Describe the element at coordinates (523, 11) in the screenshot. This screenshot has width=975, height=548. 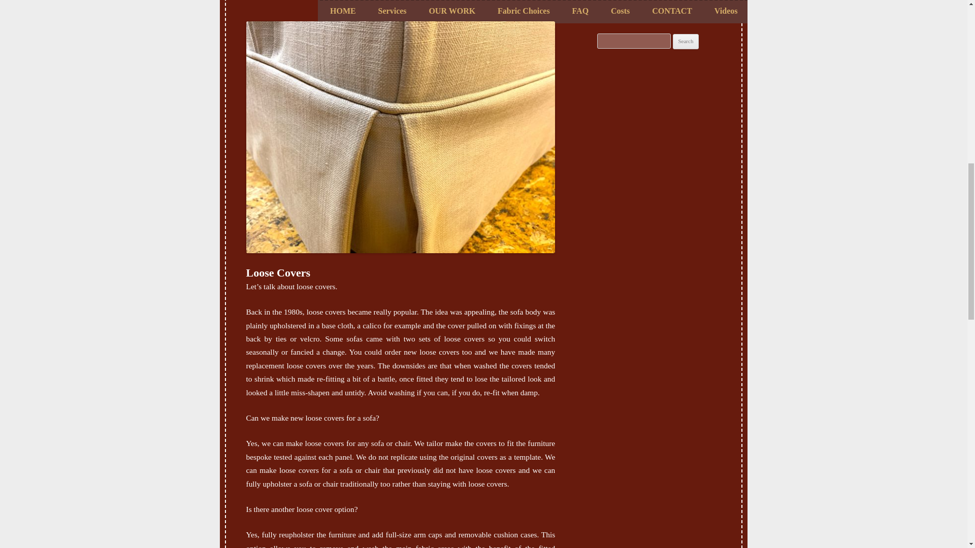
I see `See Fabric Choices` at that location.